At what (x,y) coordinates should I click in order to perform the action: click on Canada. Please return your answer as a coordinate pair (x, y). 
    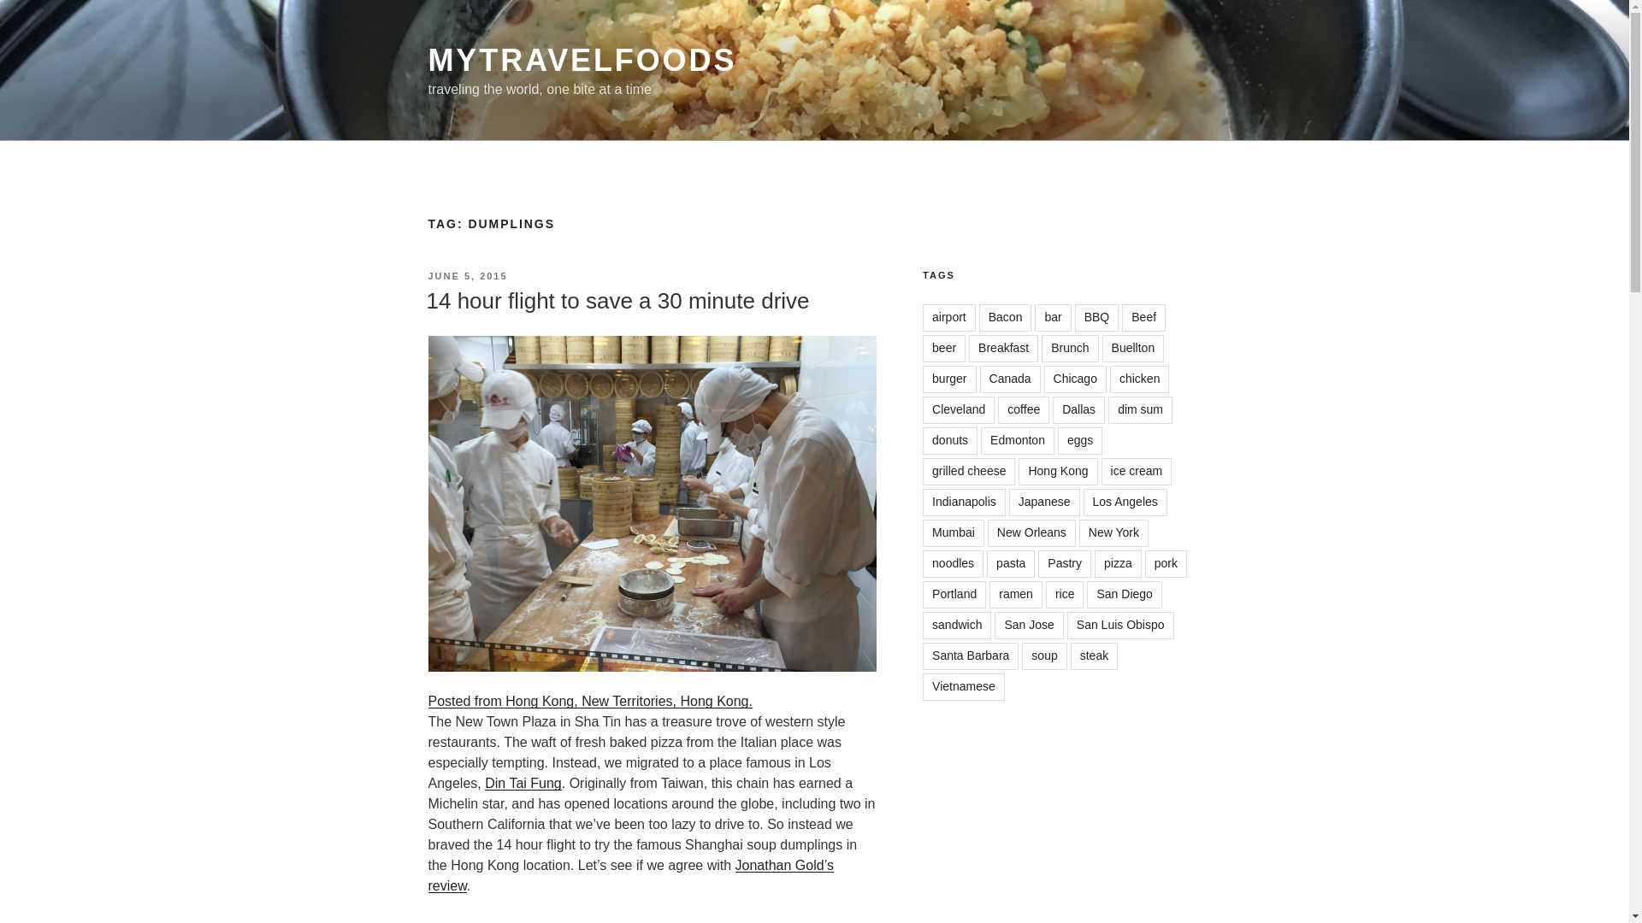
    Looking at the image, I should click on (1011, 379).